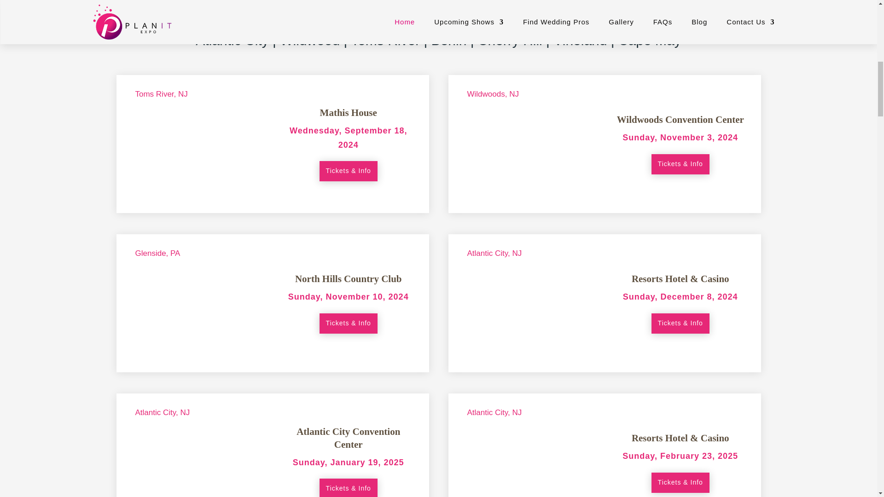  Describe the element at coordinates (493, 94) in the screenshot. I see `Wildwoods, NJ` at that location.